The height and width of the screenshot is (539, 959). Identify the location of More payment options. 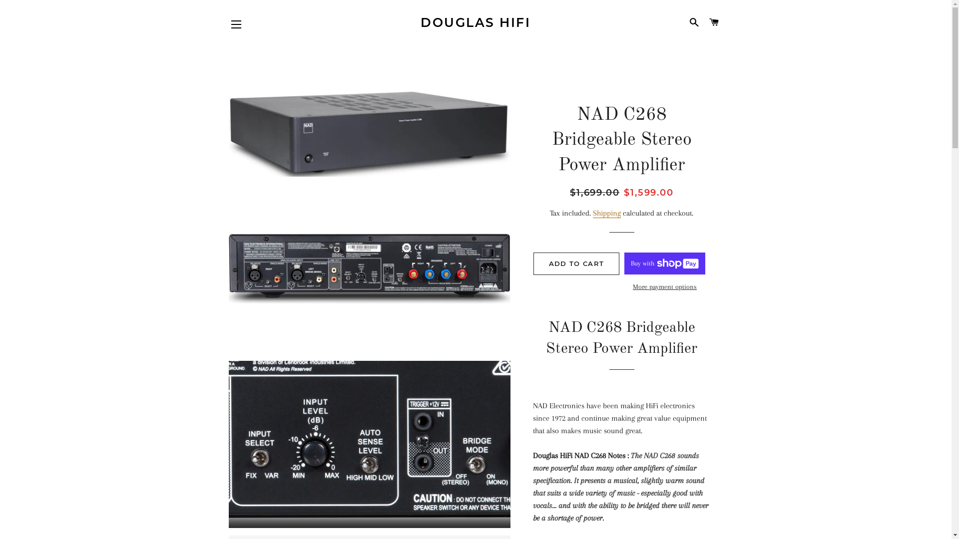
(665, 287).